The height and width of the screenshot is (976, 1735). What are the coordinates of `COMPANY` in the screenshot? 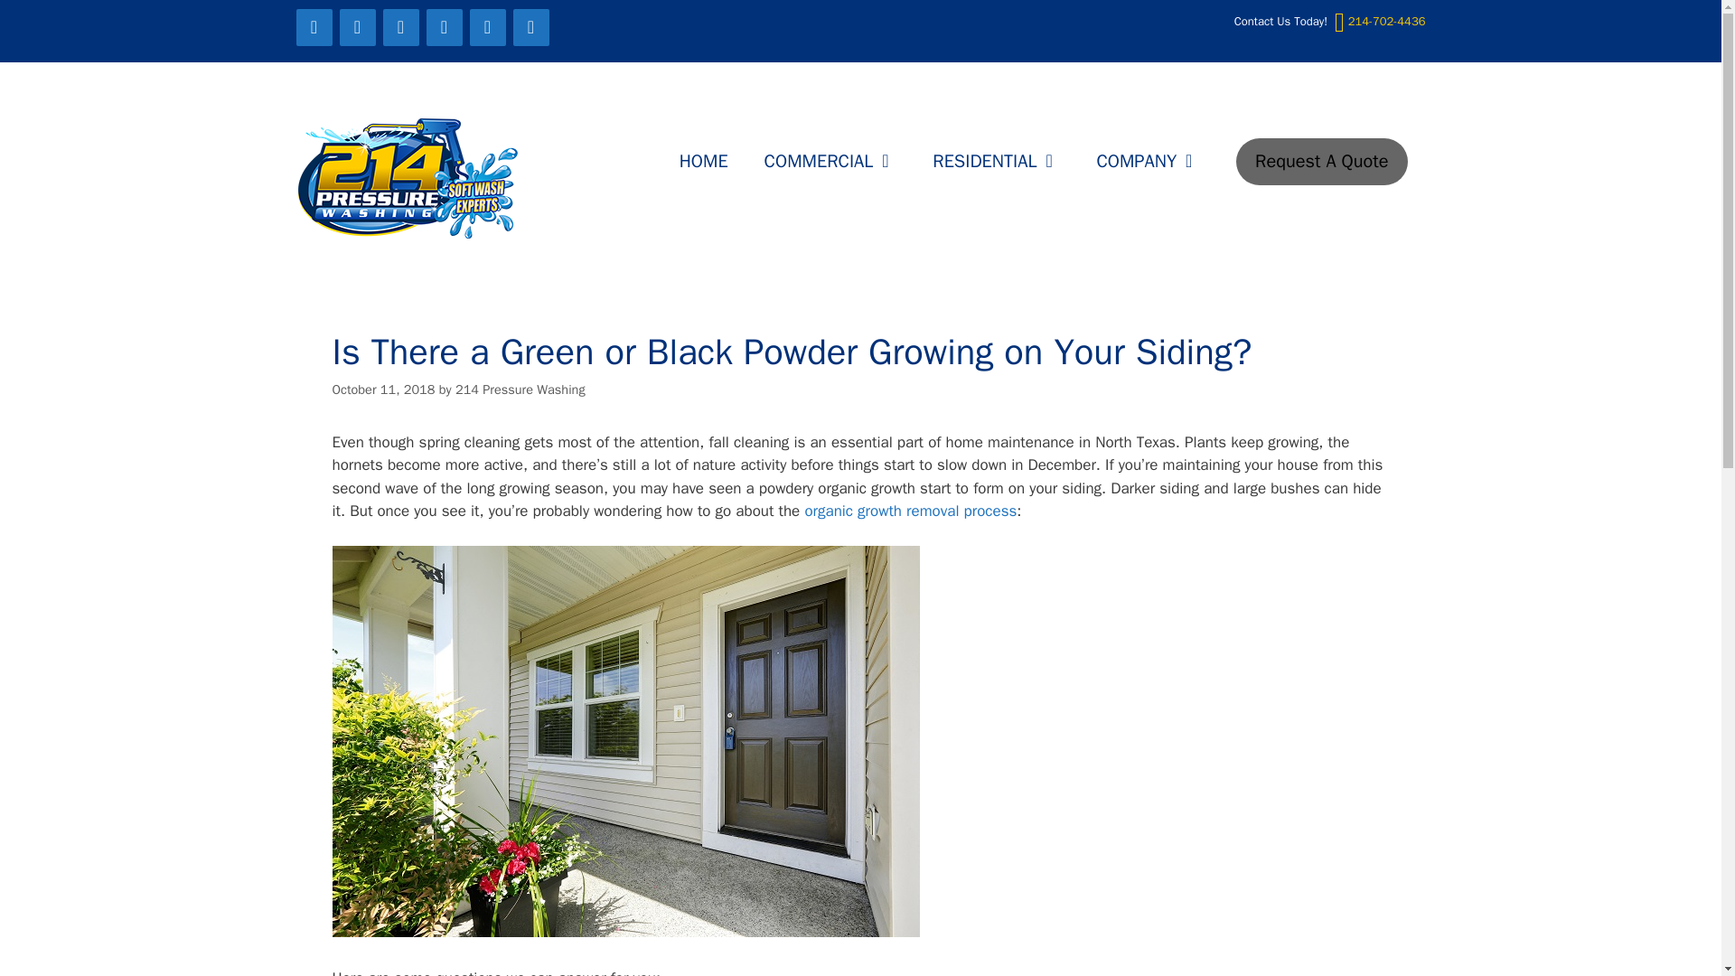 It's located at (1148, 162).